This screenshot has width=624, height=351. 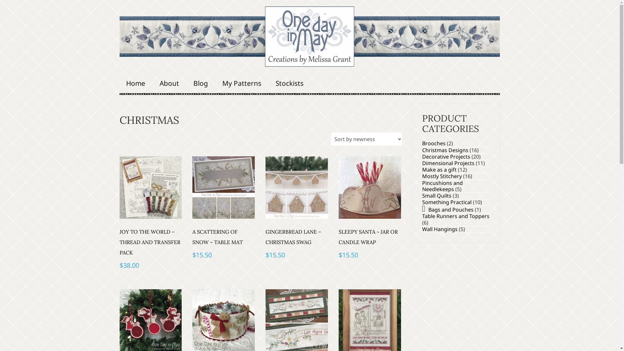 What do you see at coordinates (436, 196) in the screenshot?
I see `Small Quilts` at bounding box center [436, 196].